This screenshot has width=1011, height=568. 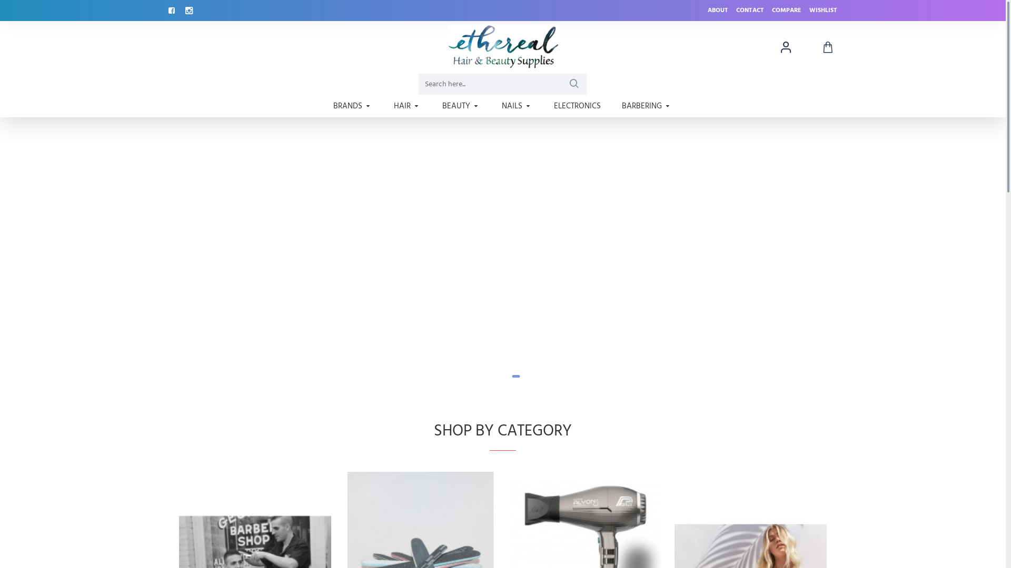 What do you see at coordinates (517, 106) in the screenshot?
I see `NAILS` at bounding box center [517, 106].